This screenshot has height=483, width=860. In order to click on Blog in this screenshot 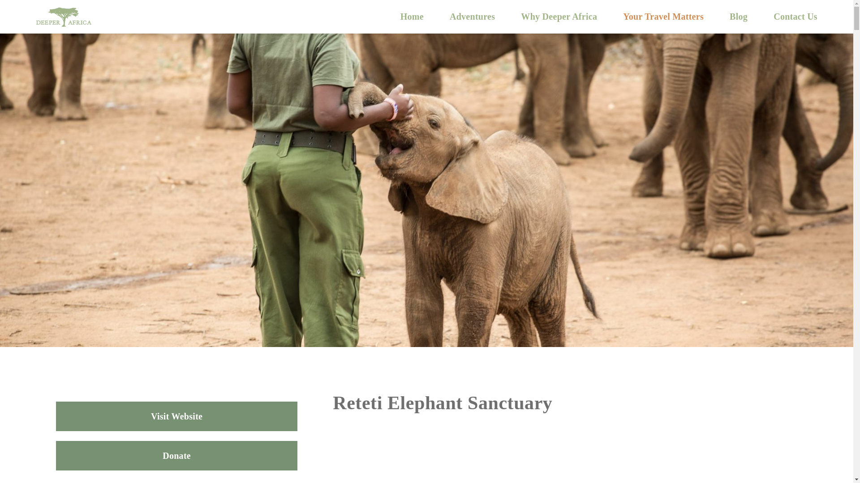, I will do `click(738, 16)`.